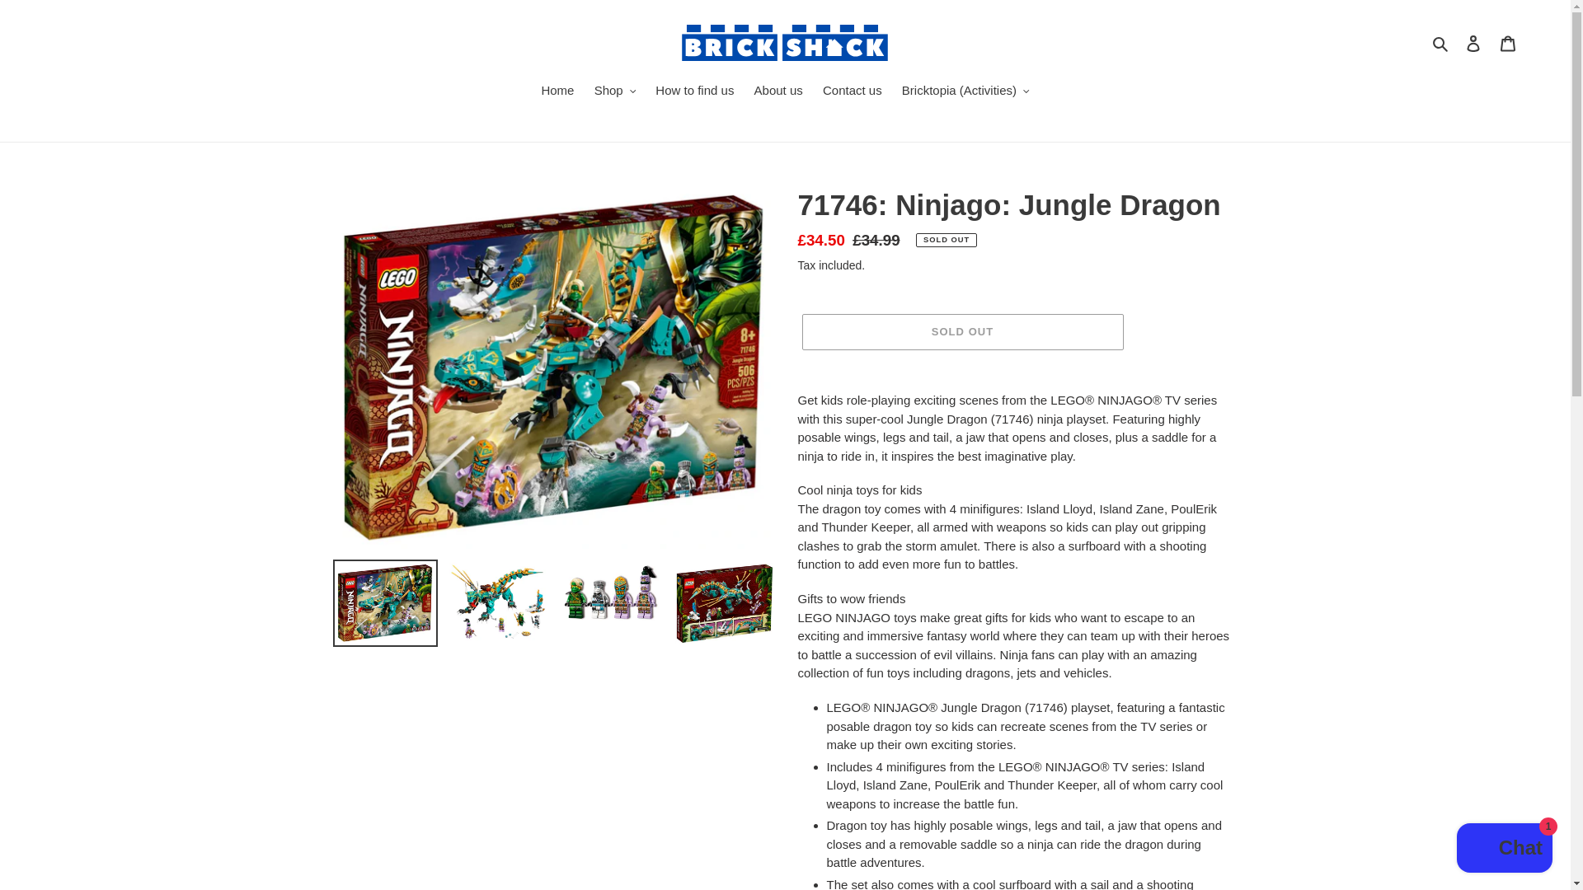 Image resolution: width=1583 pixels, height=890 pixels. I want to click on Shopify online store chat, so click(1504, 850).